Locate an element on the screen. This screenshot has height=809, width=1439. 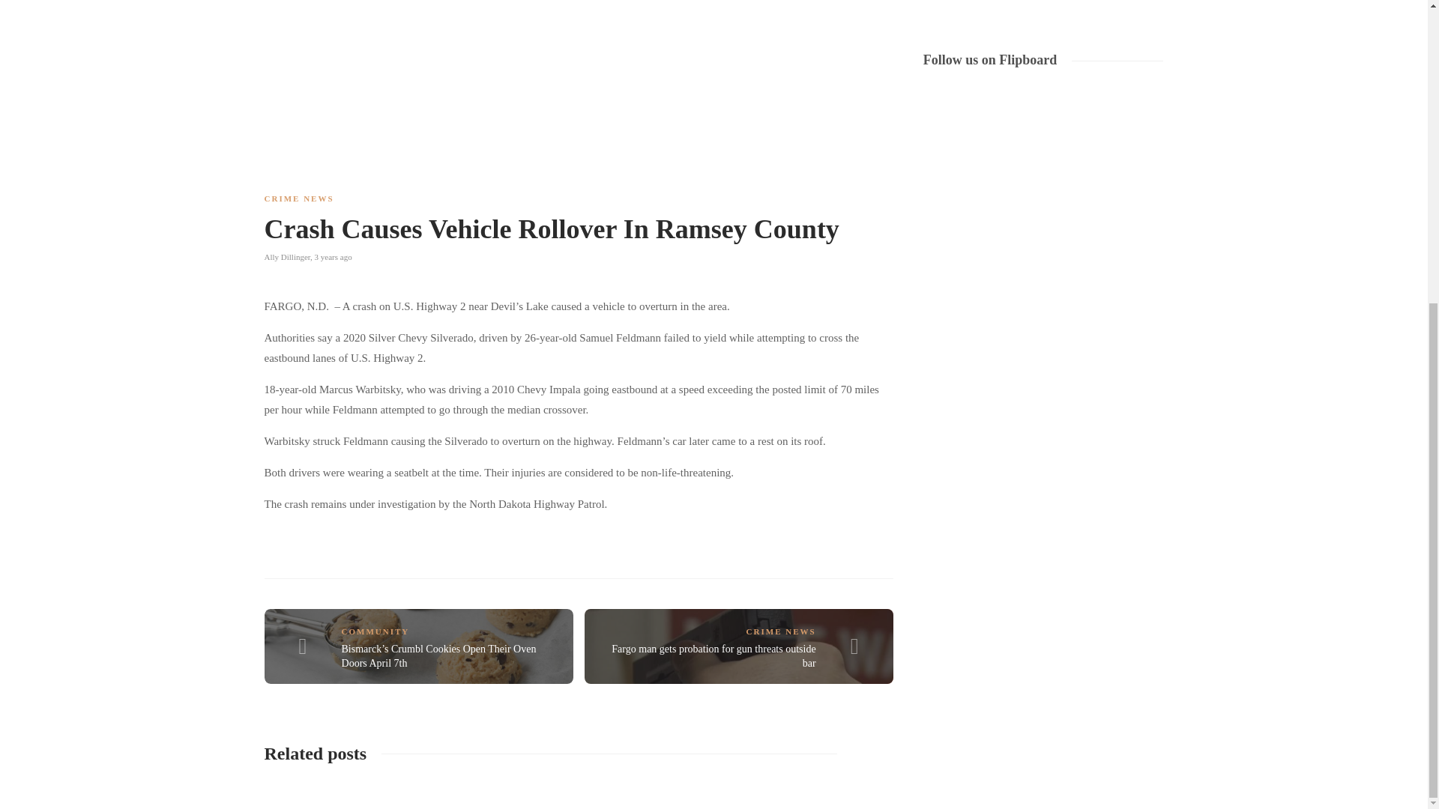
3 years ago is located at coordinates (334, 256).